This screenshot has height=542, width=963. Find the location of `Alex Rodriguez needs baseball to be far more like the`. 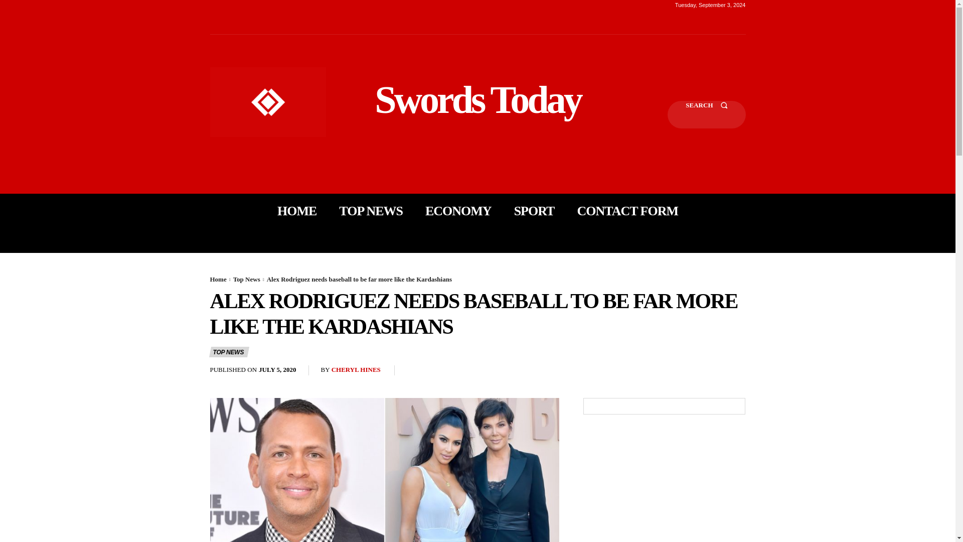

Alex Rodriguez needs baseball to be far more like the is located at coordinates (384, 470).